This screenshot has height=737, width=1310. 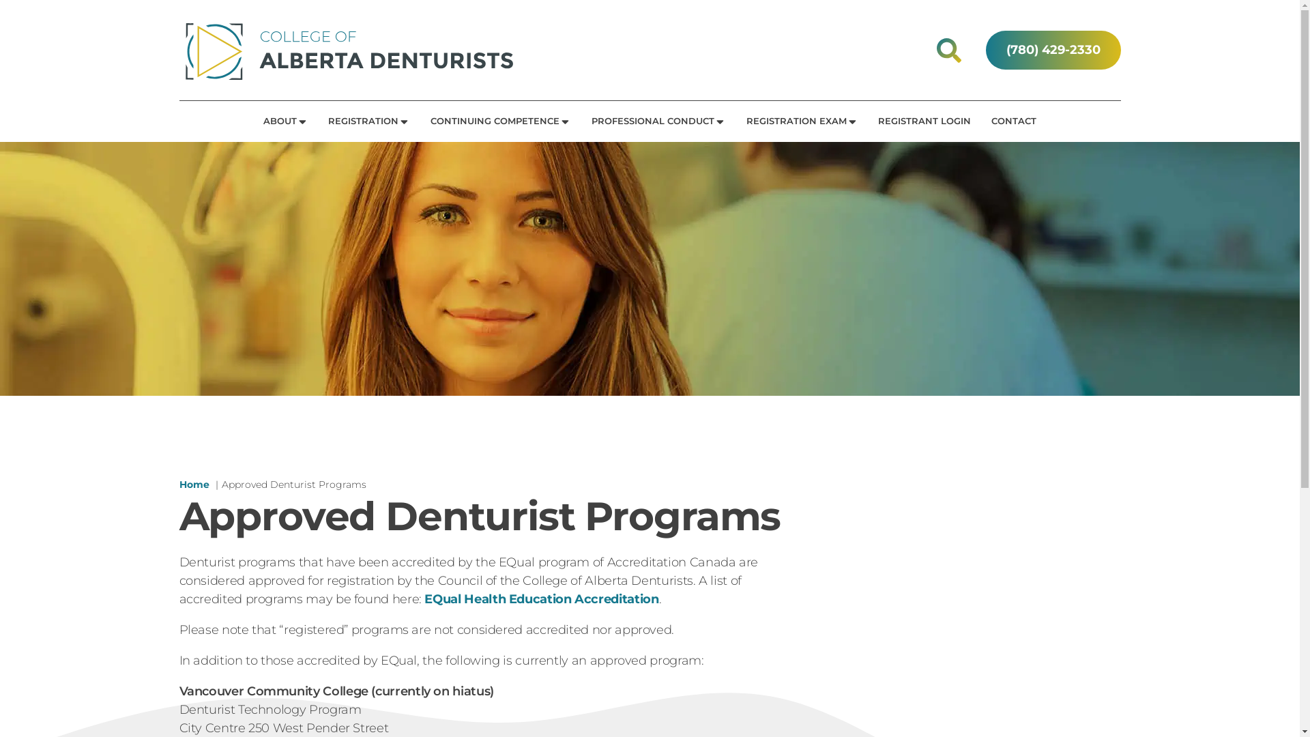 What do you see at coordinates (1014, 121) in the screenshot?
I see `CONTACT` at bounding box center [1014, 121].